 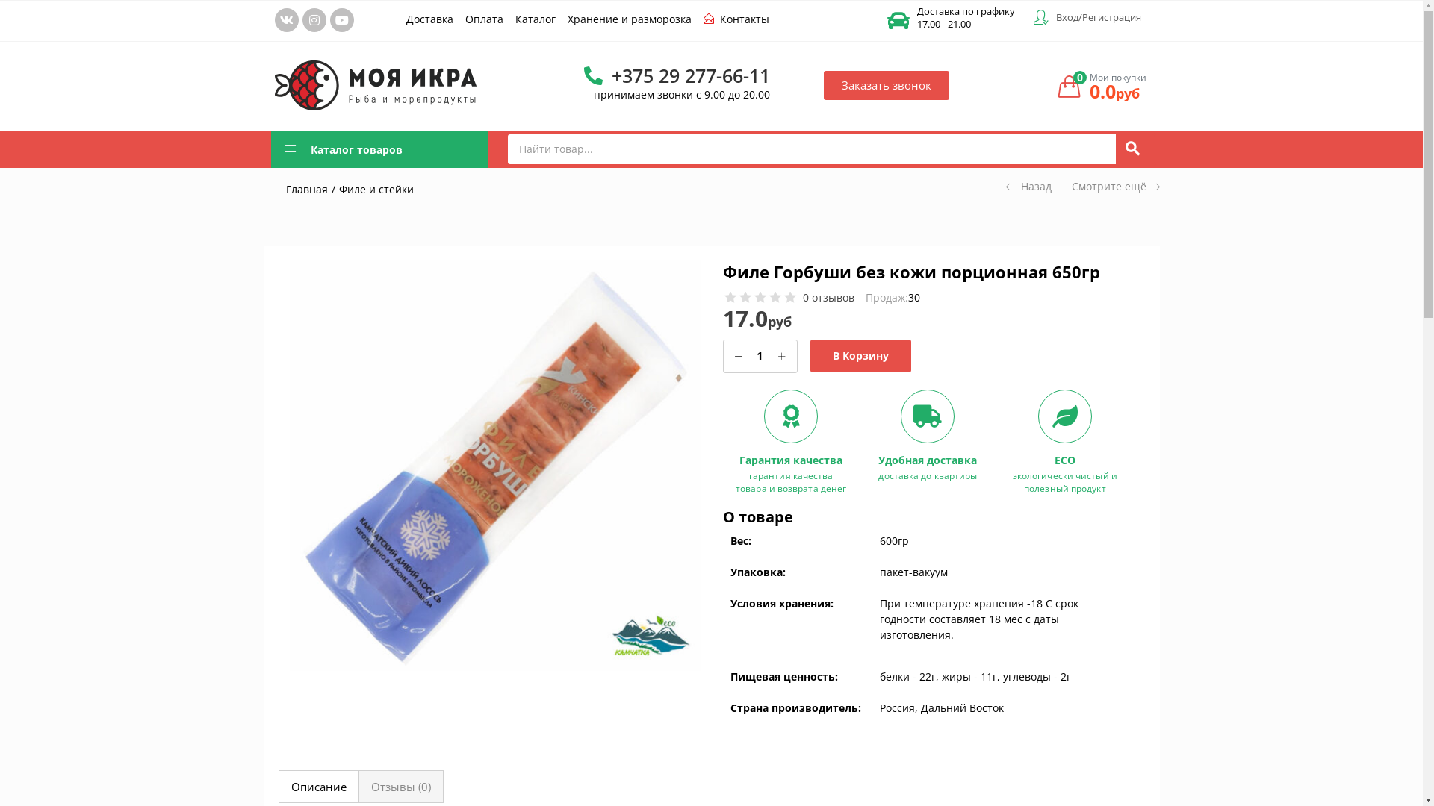 What do you see at coordinates (376, 85) in the screenshot?
I see `logo2` at bounding box center [376, 85].